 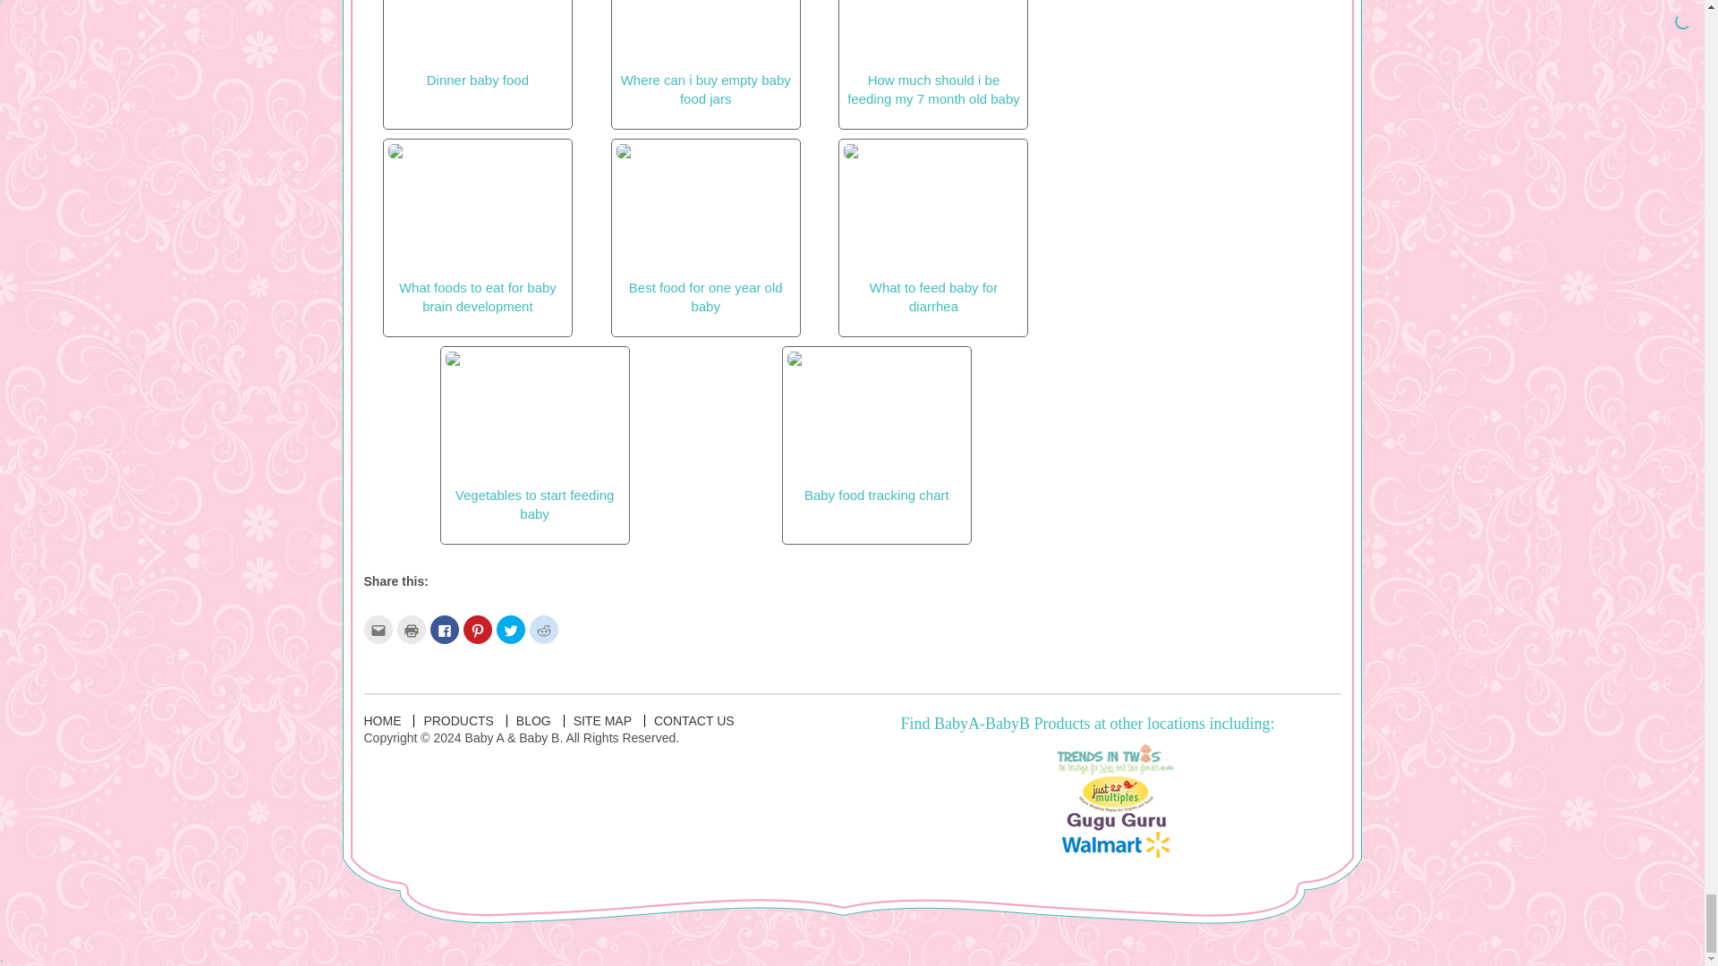 What do you see at coordinates (477, 44) in the screenshot?
I see `Dinner baby food` at bounding box center [477, 44].